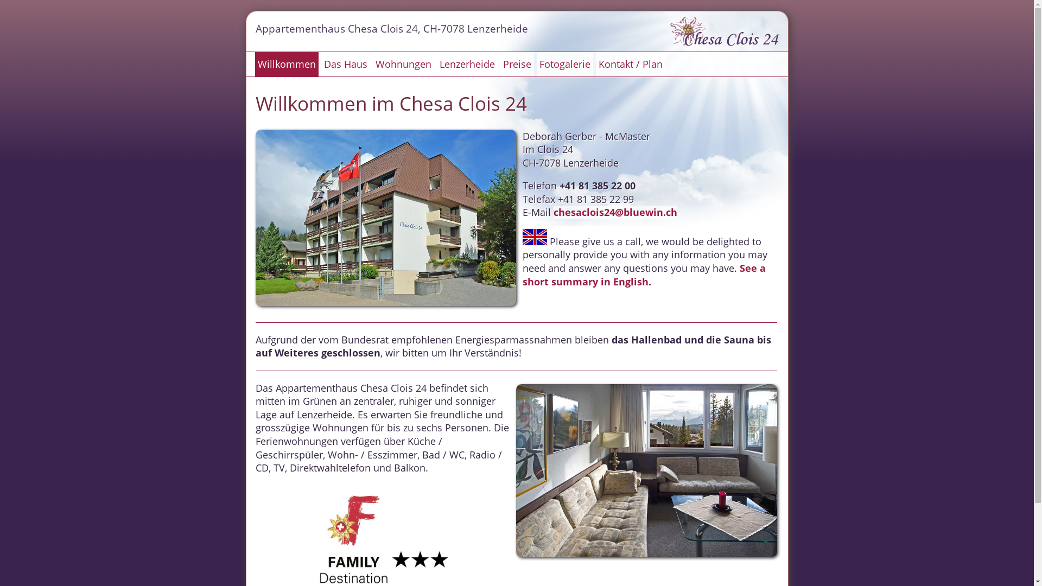  I want to click on Lenzerheide, so click(467, 64).